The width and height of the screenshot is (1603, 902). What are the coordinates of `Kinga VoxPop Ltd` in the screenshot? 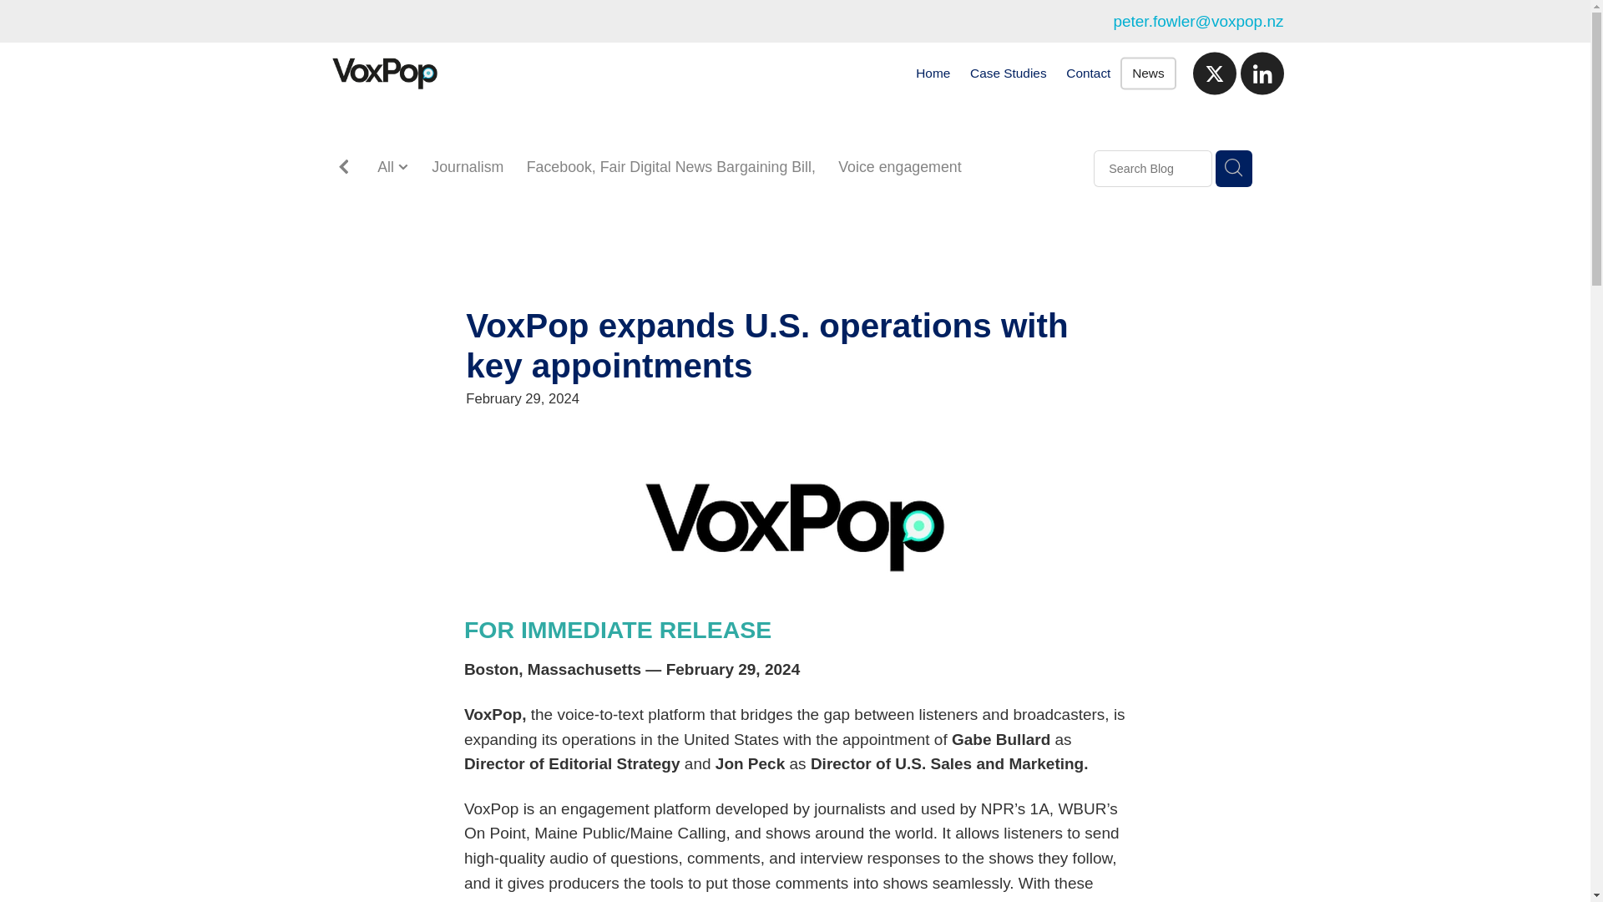 It's located at (666, 190).